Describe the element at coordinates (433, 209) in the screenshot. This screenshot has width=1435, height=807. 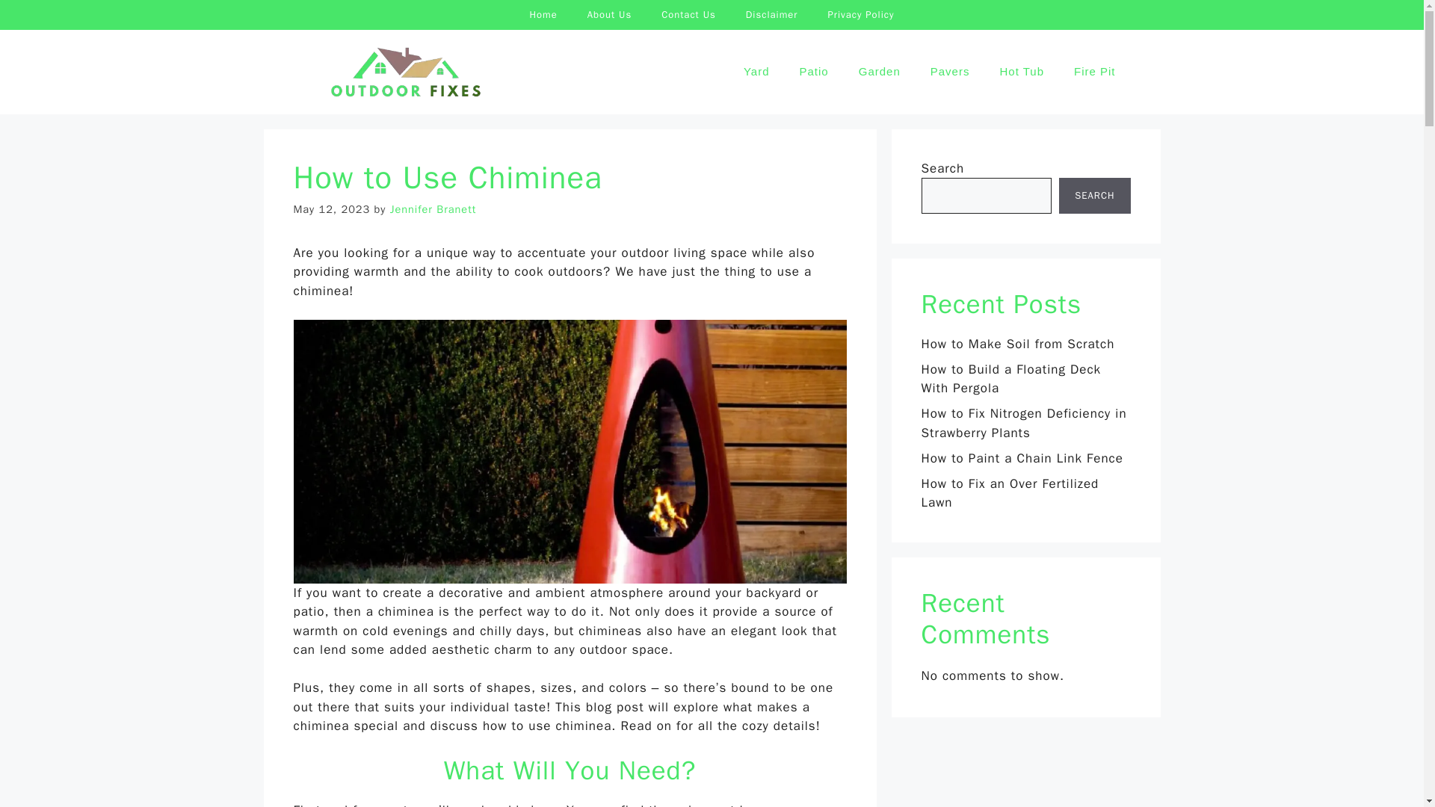
I see `Jennifer Branett` at that location.